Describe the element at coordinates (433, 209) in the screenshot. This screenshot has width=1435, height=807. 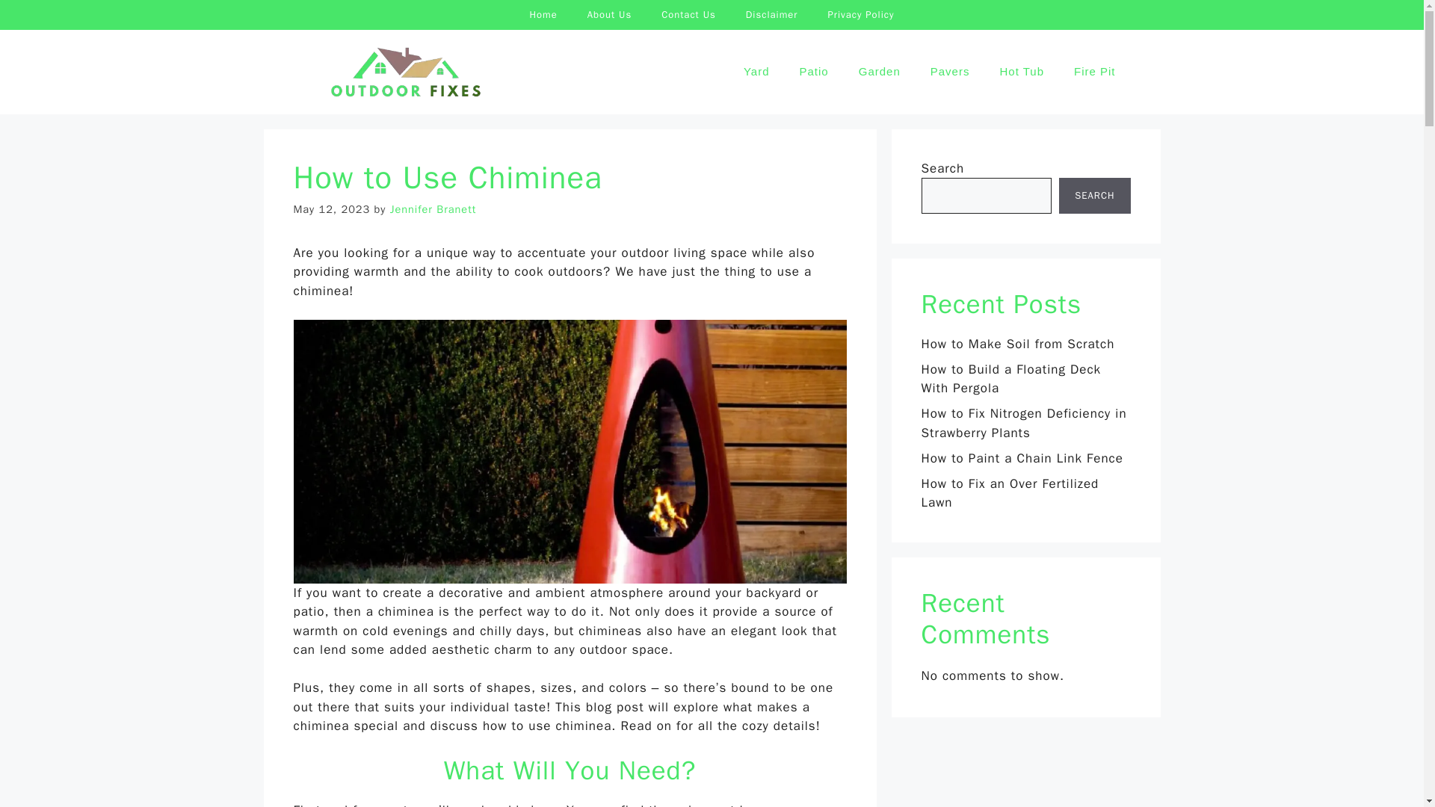
I see `Jennifer Branett` at that location.